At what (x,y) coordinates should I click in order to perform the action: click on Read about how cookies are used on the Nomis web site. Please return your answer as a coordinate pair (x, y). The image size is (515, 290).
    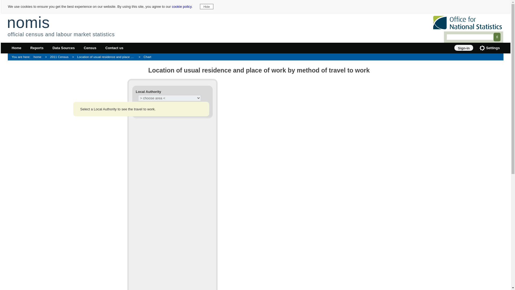
    Looking at the image, I should click on (182, 6).